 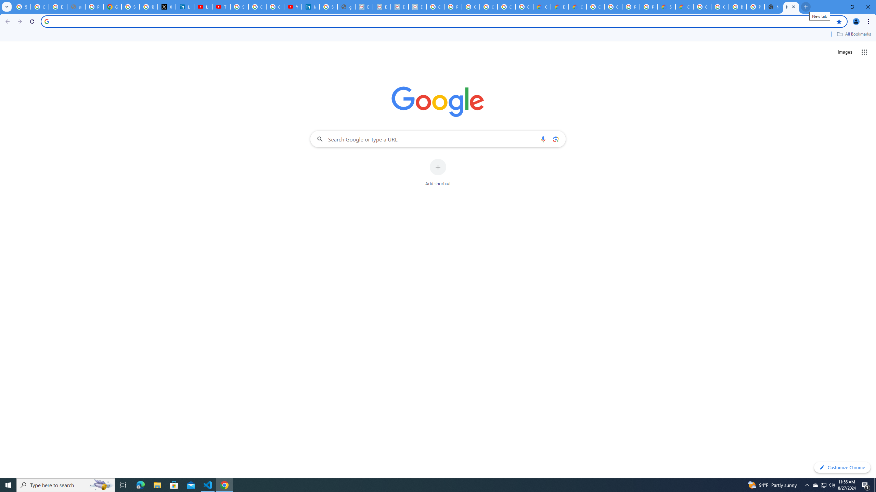 I want to click on Customize Chrome, so click(x=842, y=467).